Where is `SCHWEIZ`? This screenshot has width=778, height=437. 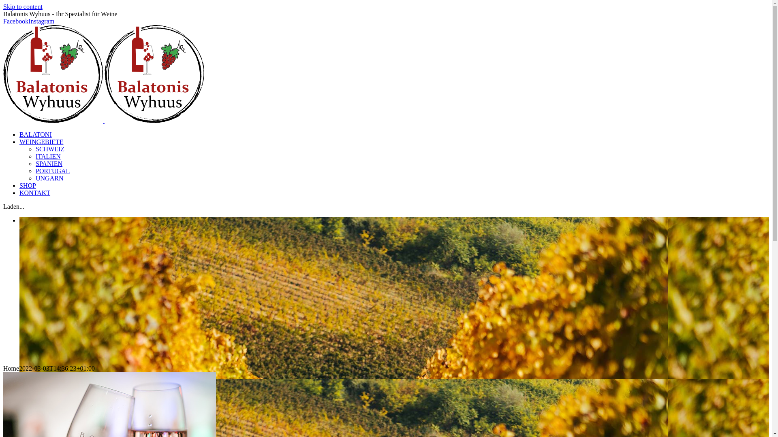 SCHWEIZ is located at coordinates (50, 149).